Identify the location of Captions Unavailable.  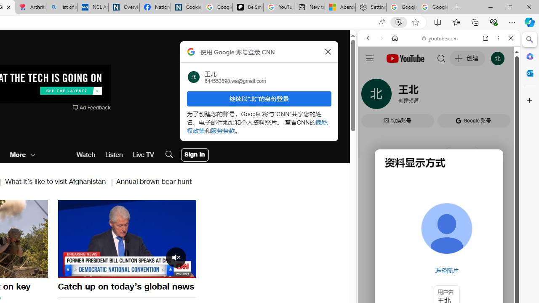
(147, 270).